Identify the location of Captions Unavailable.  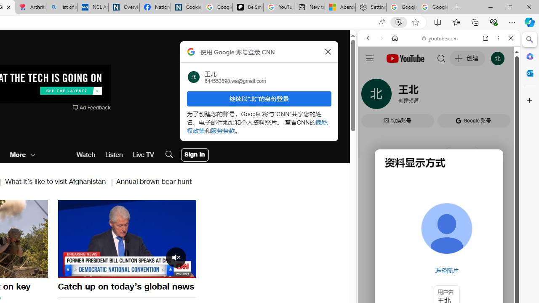
(147, 270).